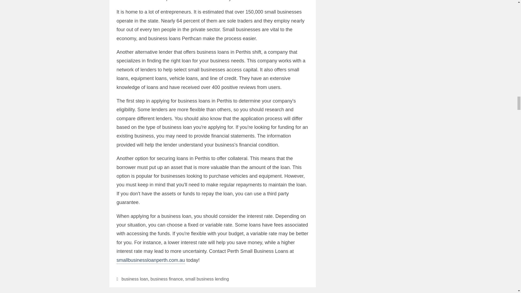 The height and width of the screenshot is (293, 521). I want to click on small business lending, so click(207, 279).